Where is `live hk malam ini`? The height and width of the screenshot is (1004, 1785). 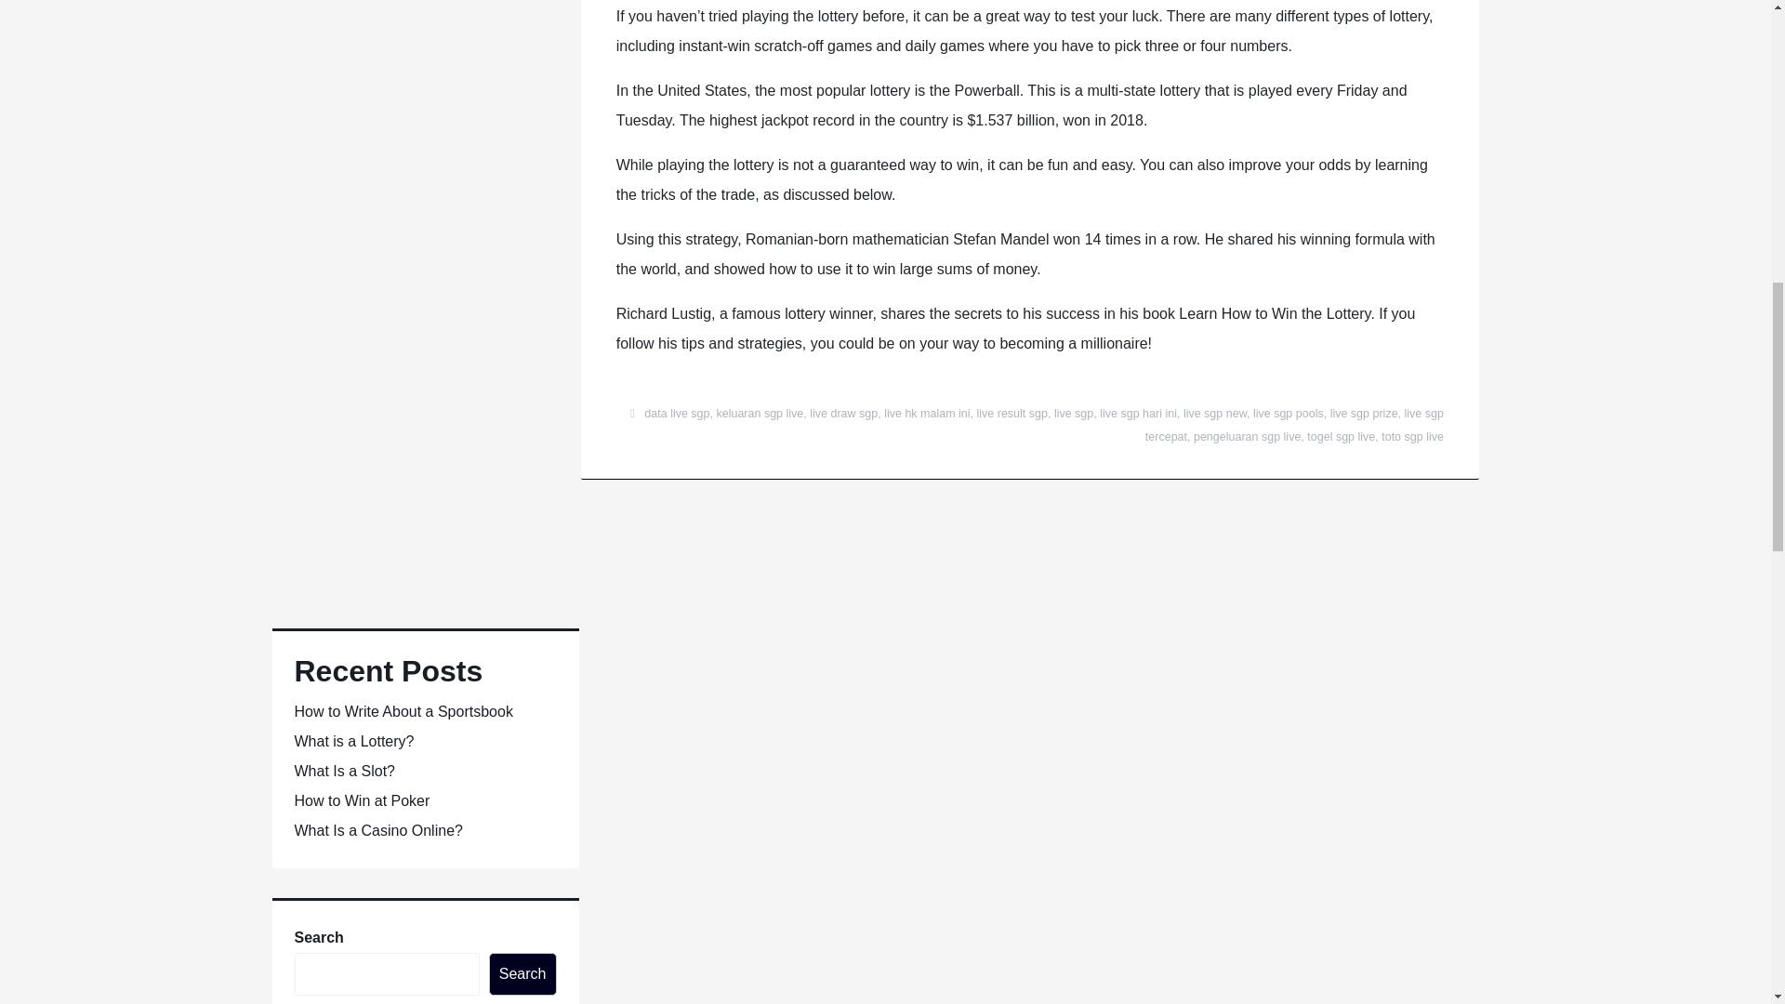 live hk malam ini is located at coordinates (926, 414).